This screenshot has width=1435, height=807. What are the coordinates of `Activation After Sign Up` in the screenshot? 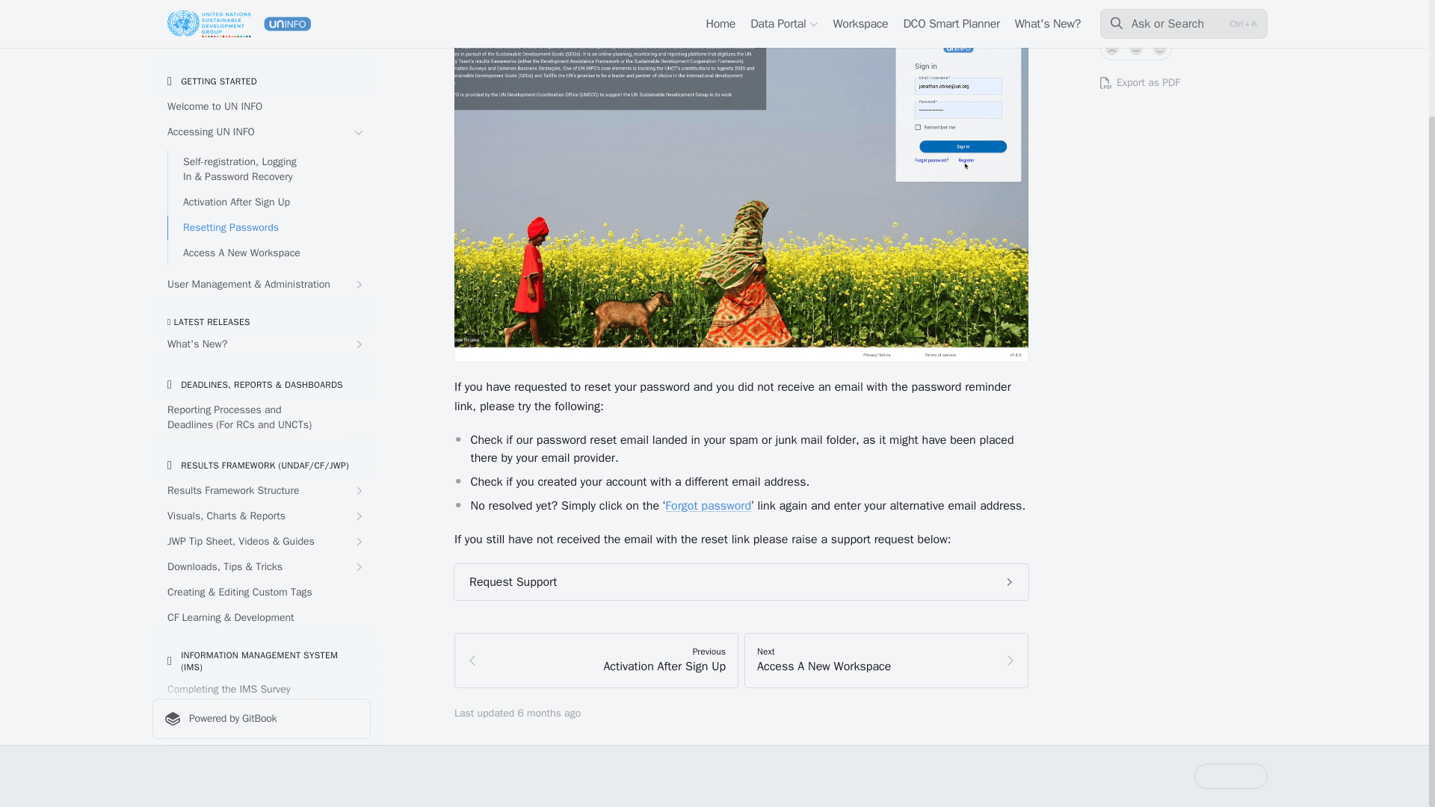 It's located at (269, 127).